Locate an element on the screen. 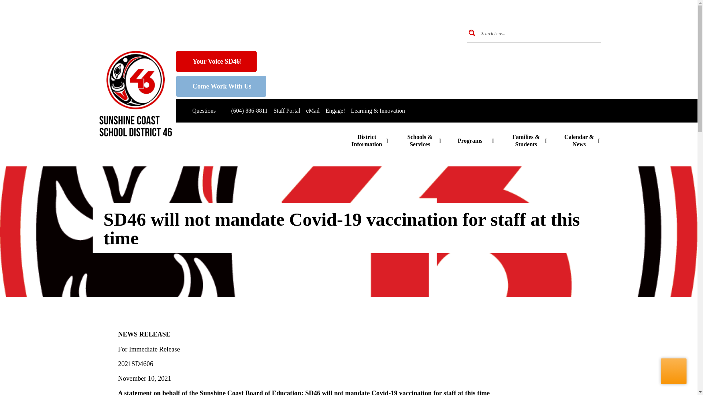 The width and height of the screenshot is (703, 395). Staff Portal is located at coordinates (286, 110).